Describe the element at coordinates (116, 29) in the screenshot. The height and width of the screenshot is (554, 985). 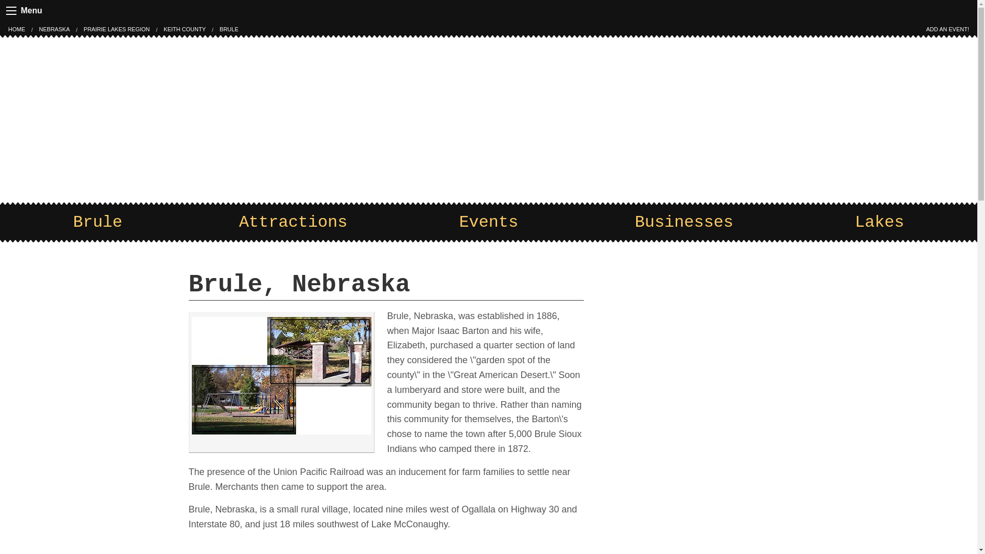
I see `Prairie Lakes Region` at that location.